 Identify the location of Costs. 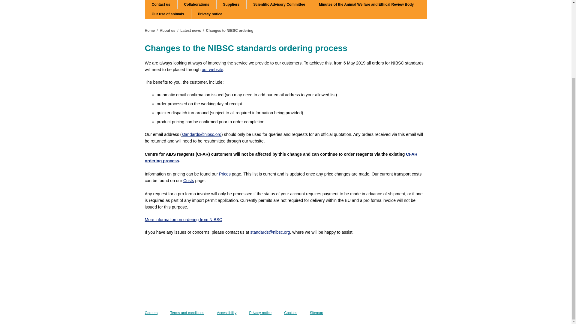
(188, 181).